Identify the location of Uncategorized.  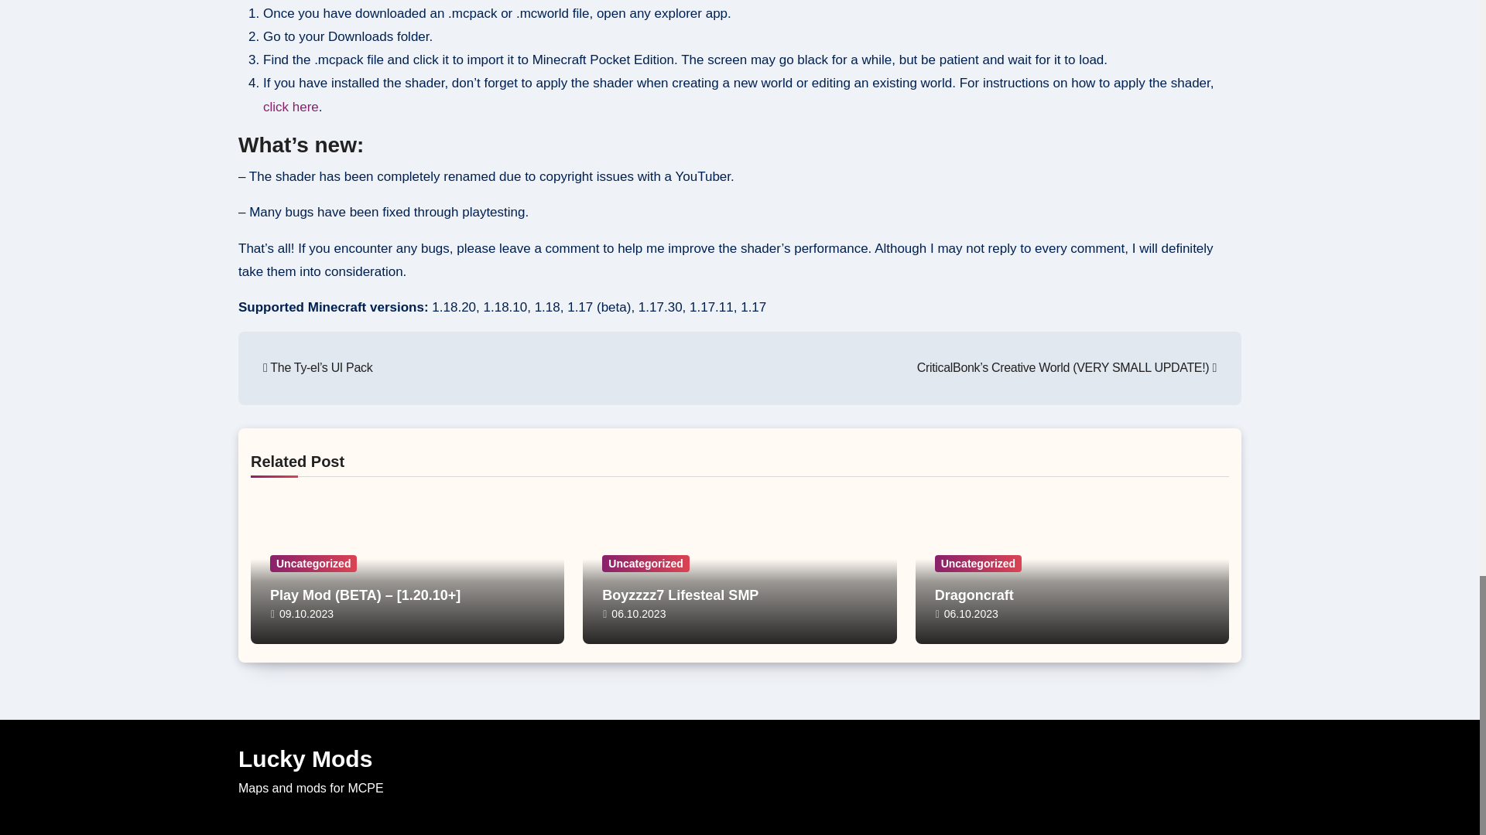
(978, 563).